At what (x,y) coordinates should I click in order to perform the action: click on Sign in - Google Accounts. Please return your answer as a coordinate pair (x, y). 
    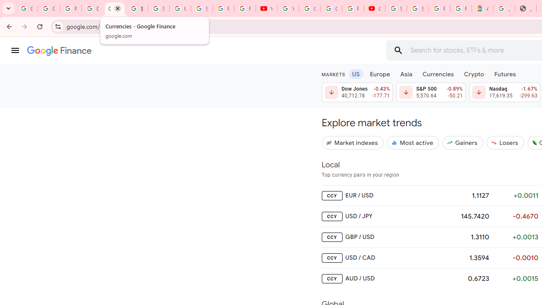
    Looking at the image, I should click on (418, 8).